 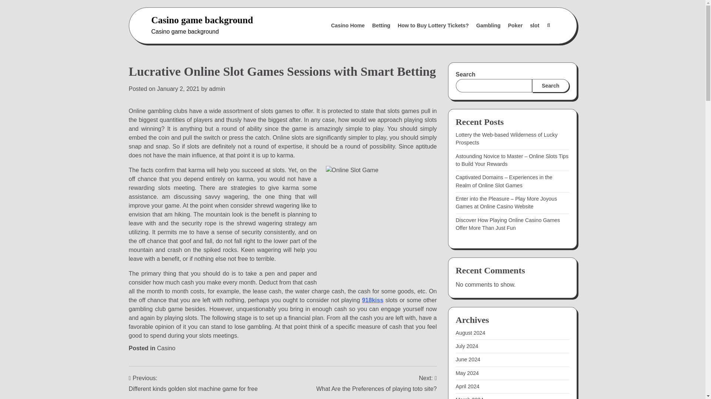 I want to click on admin, so click(x=217, y=89).